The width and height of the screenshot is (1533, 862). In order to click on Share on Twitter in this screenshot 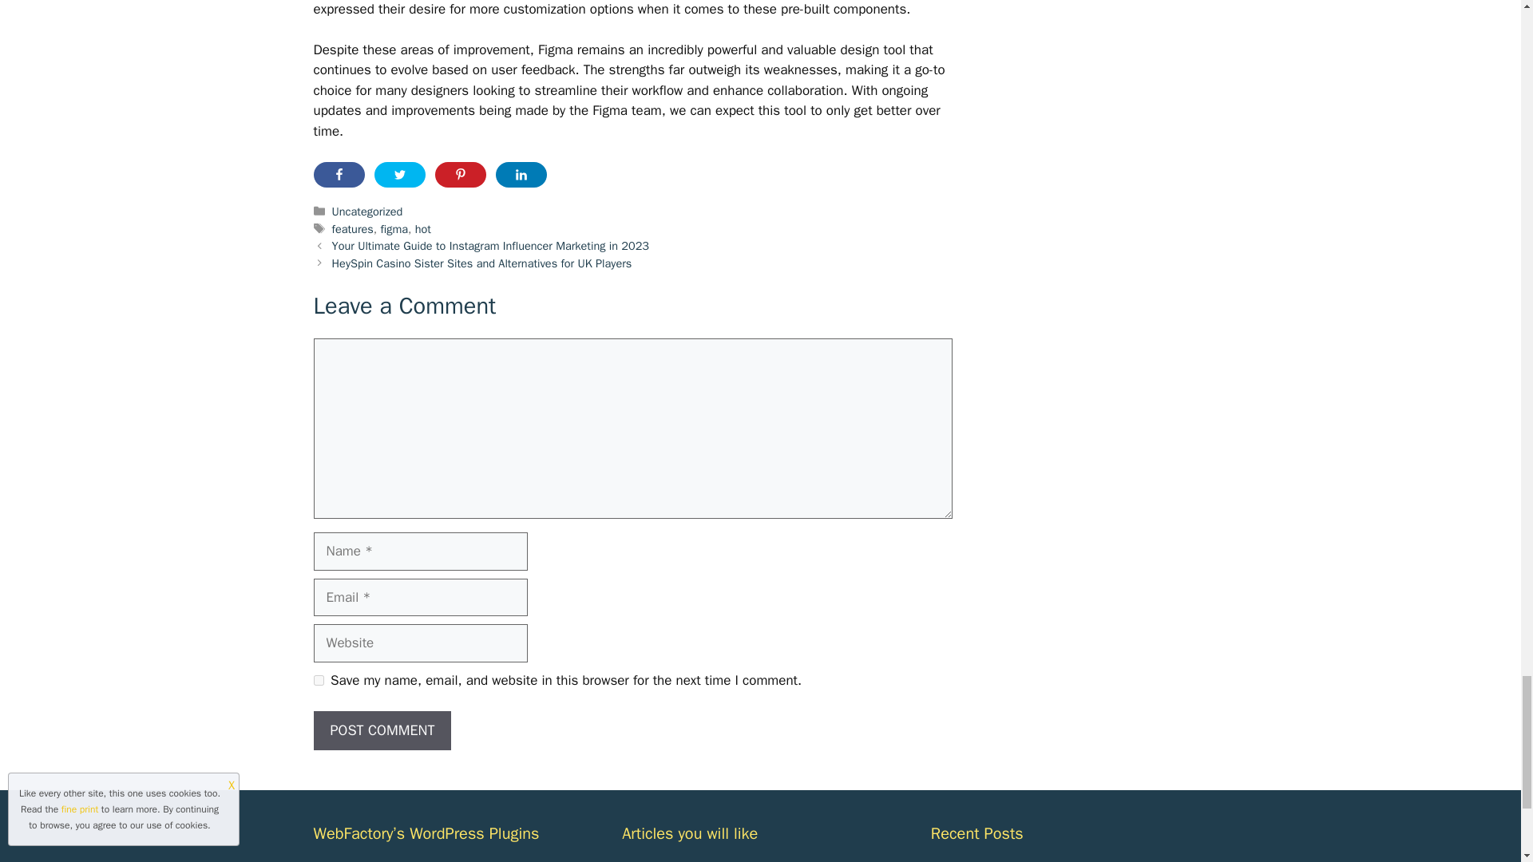, I will do `click(399, 175)`.